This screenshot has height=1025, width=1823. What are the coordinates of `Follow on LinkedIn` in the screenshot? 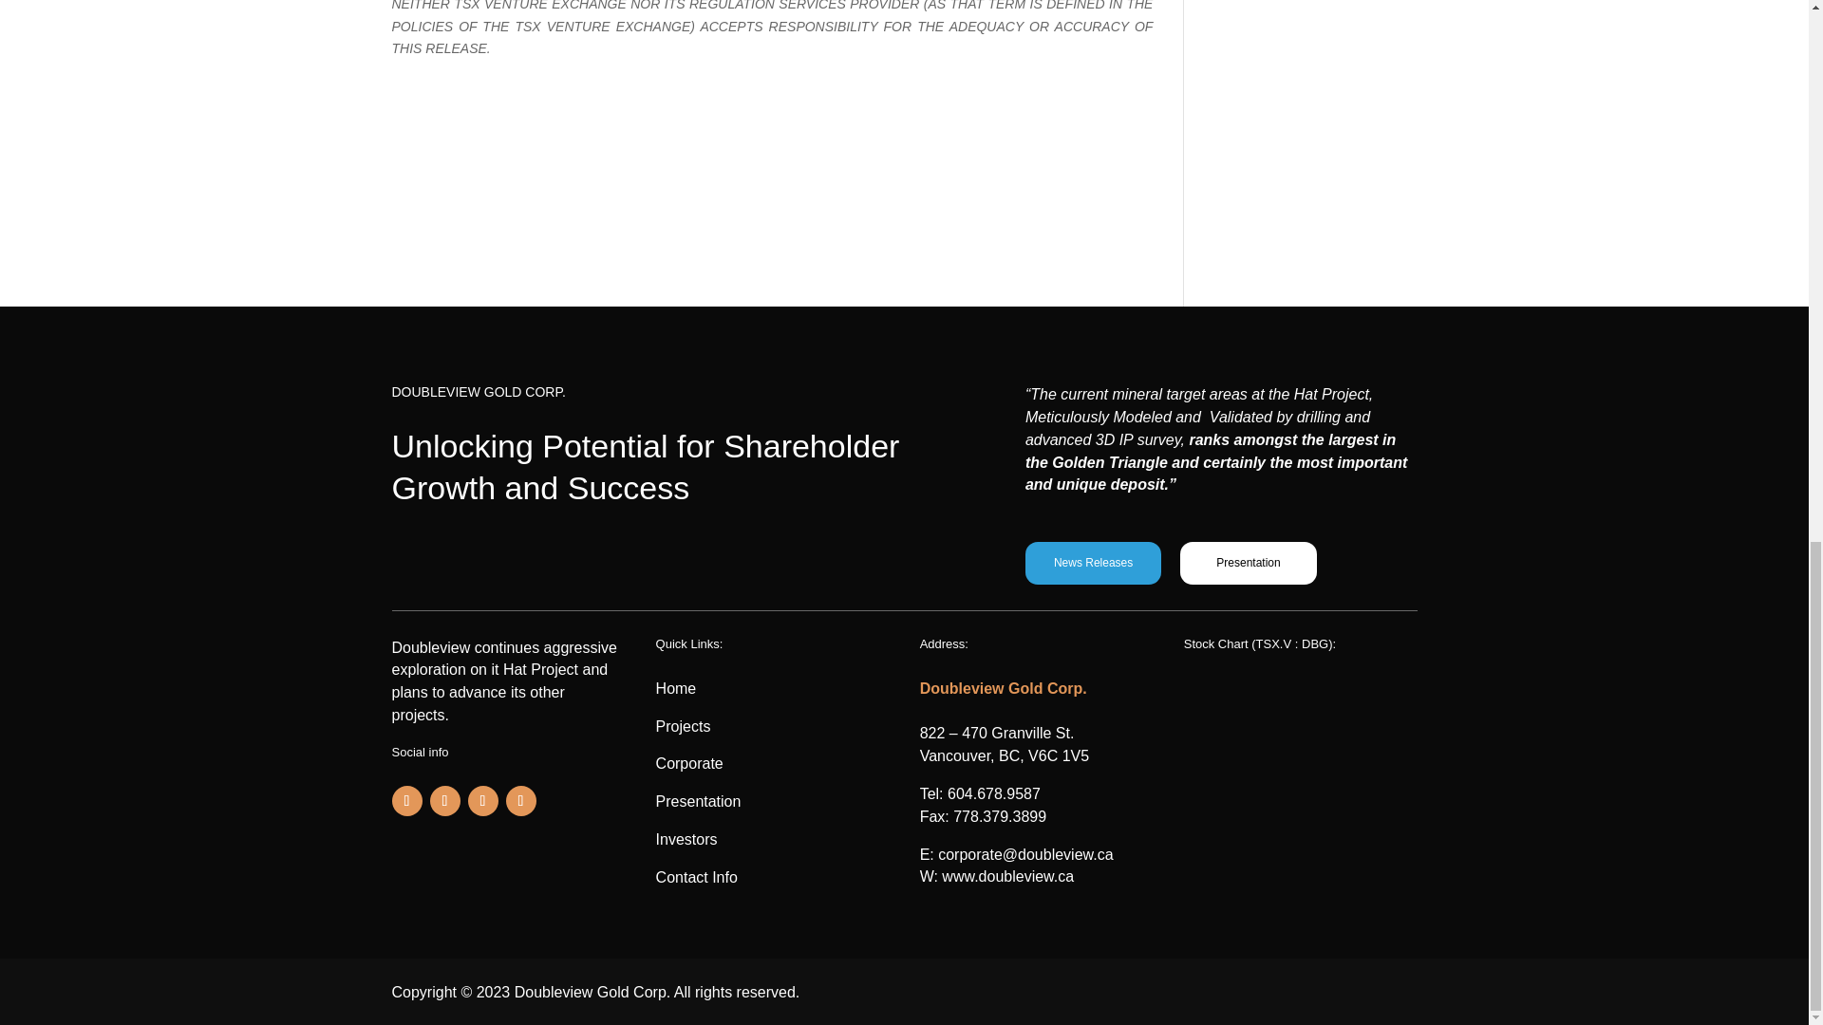 It's located at (520, 801).